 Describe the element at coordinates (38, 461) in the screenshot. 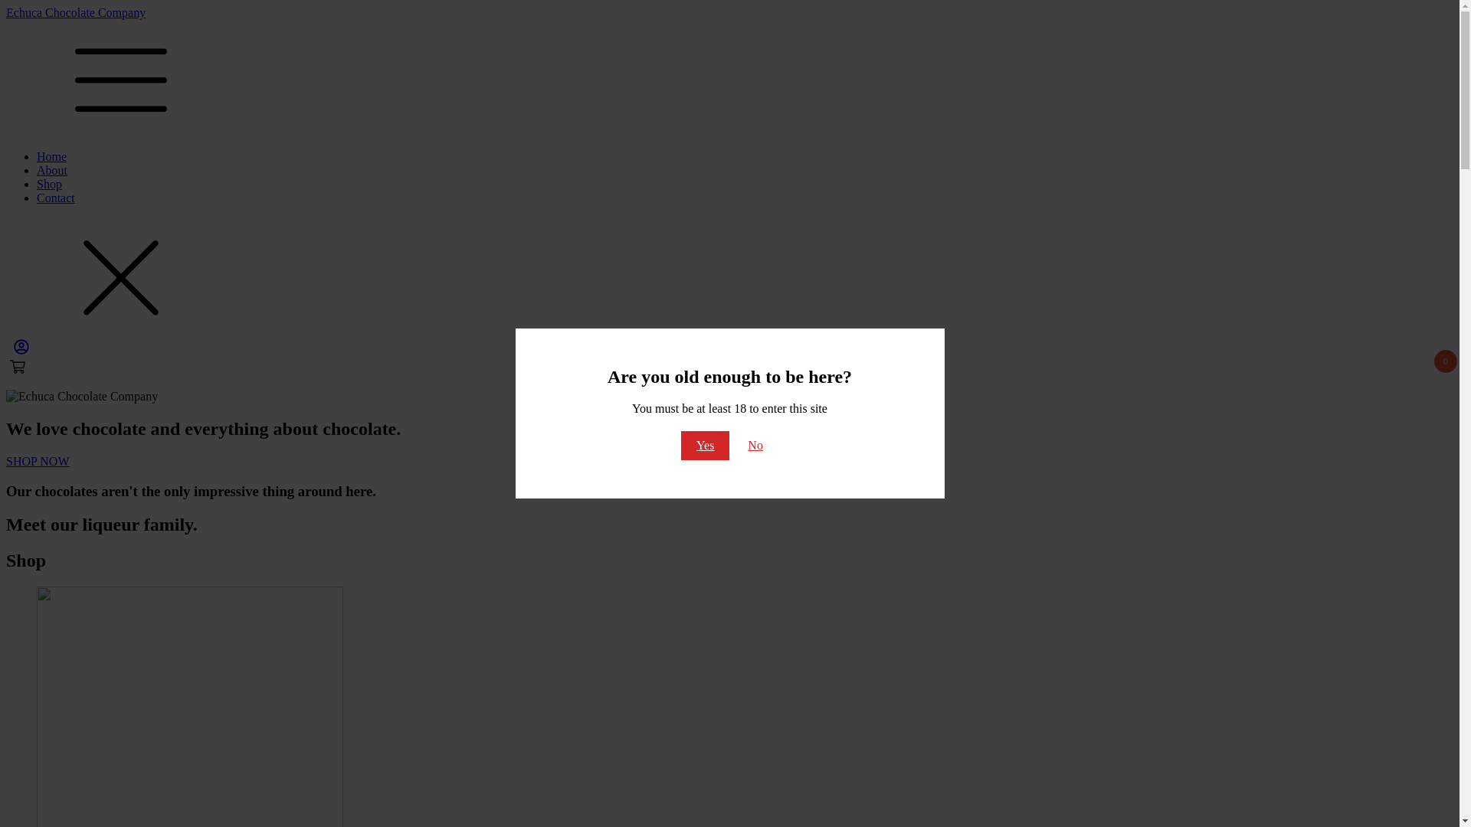

I see `SHOP NOW` at that location.